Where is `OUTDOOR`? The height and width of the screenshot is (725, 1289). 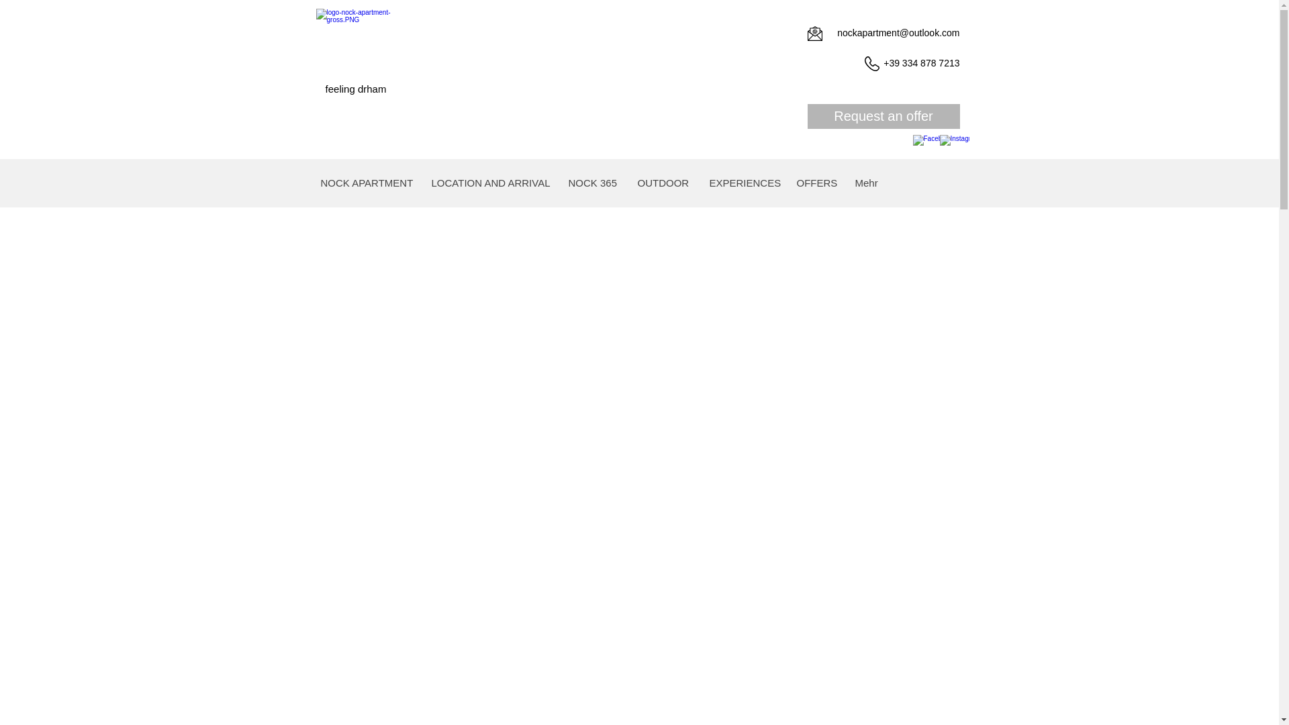
OUTDOOR is located at coordinates (662, 183).